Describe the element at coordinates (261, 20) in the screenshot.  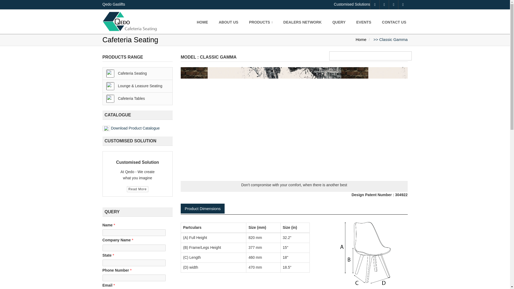
I see `PRODUCTS` at that location.